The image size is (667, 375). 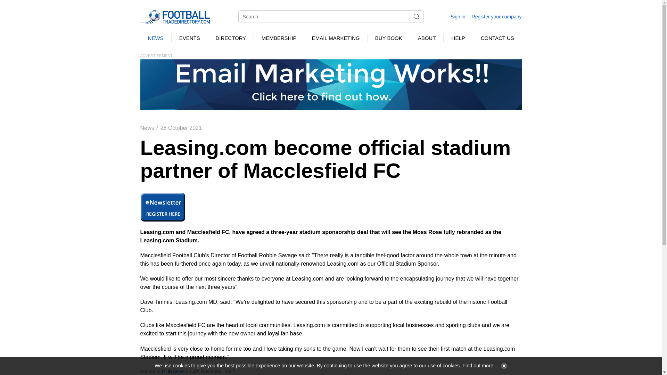 What do you see at coordinates (156, 38) in the screenshot?
I see `NEWS` at bounding box center [156, 38].